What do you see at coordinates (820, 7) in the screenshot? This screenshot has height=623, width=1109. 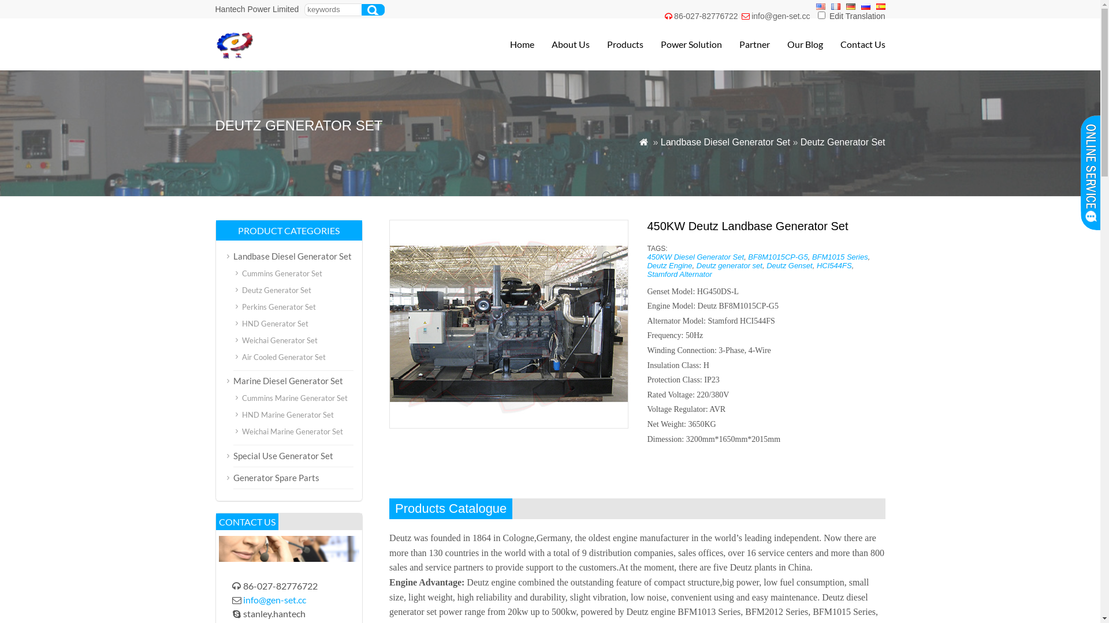 I see `English` at bounding box center [820, 7].